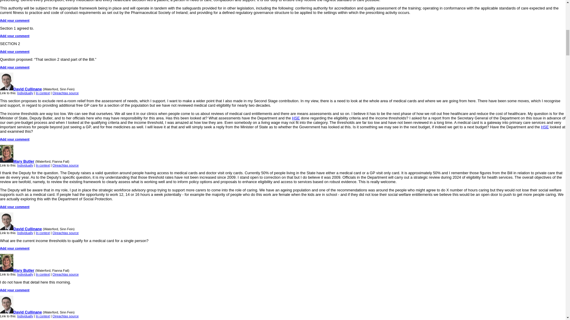 This screenshot has width=570, height=320. Describe the element at coordinates (296, 118) in the screenshot. I see `HSE` at that location.